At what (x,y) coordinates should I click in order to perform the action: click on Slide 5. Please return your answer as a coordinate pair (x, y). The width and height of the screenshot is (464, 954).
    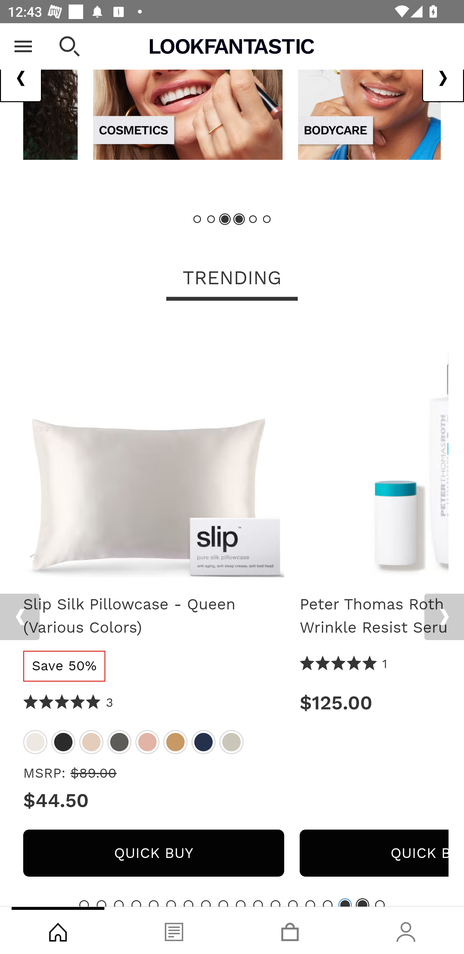
    Looking at the image, I should click on (154, 904).